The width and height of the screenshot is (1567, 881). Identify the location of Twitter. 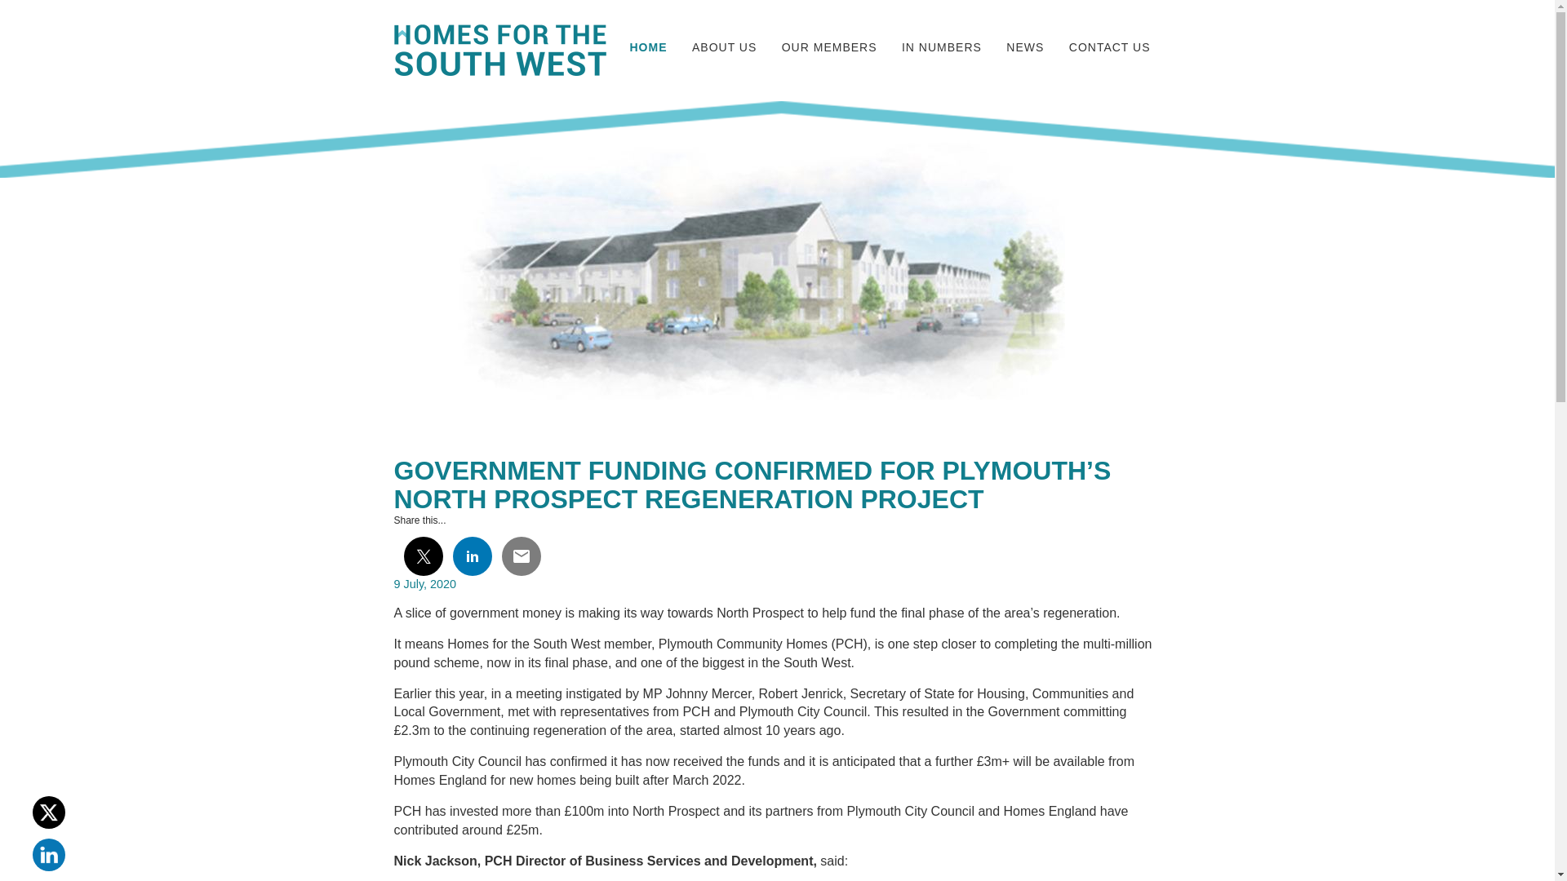
(49, 812).